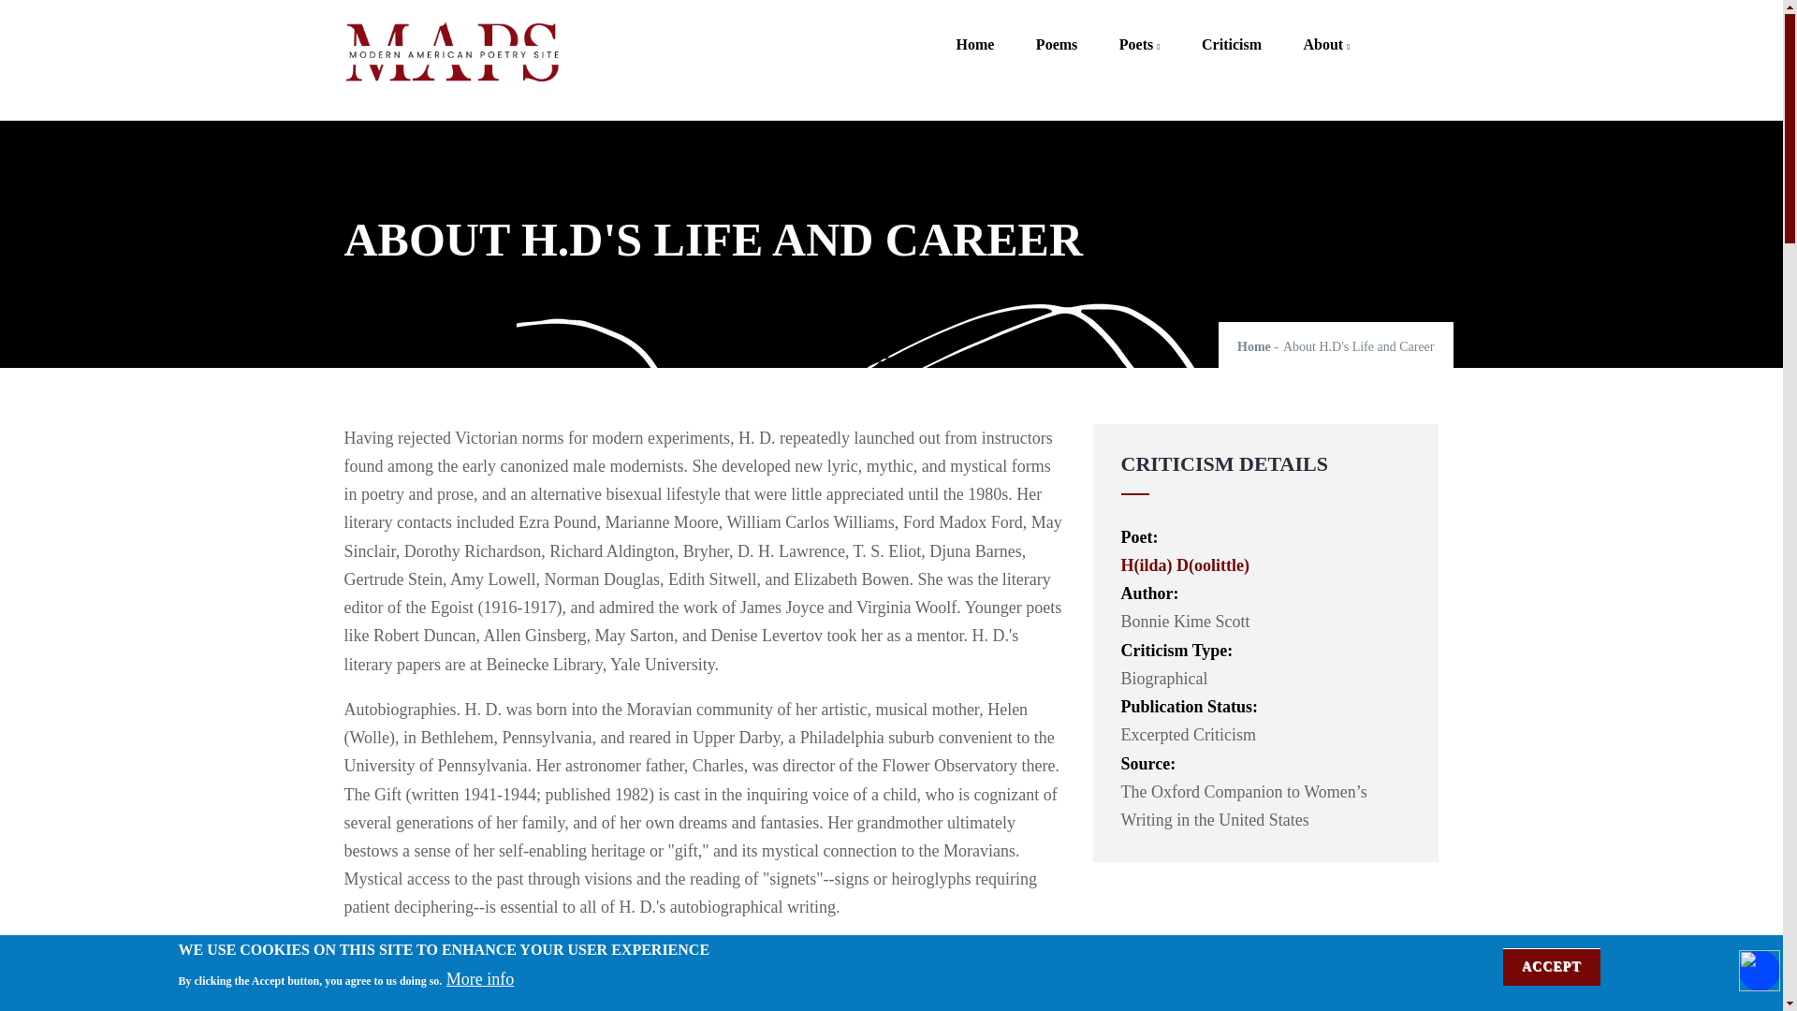 The width and height of the screenshot is (1797, 1011). What do you see at coordinates (1760, 971) in the screenshot?
I see `Accessibility Menu` at bounding box center [1760, 971].